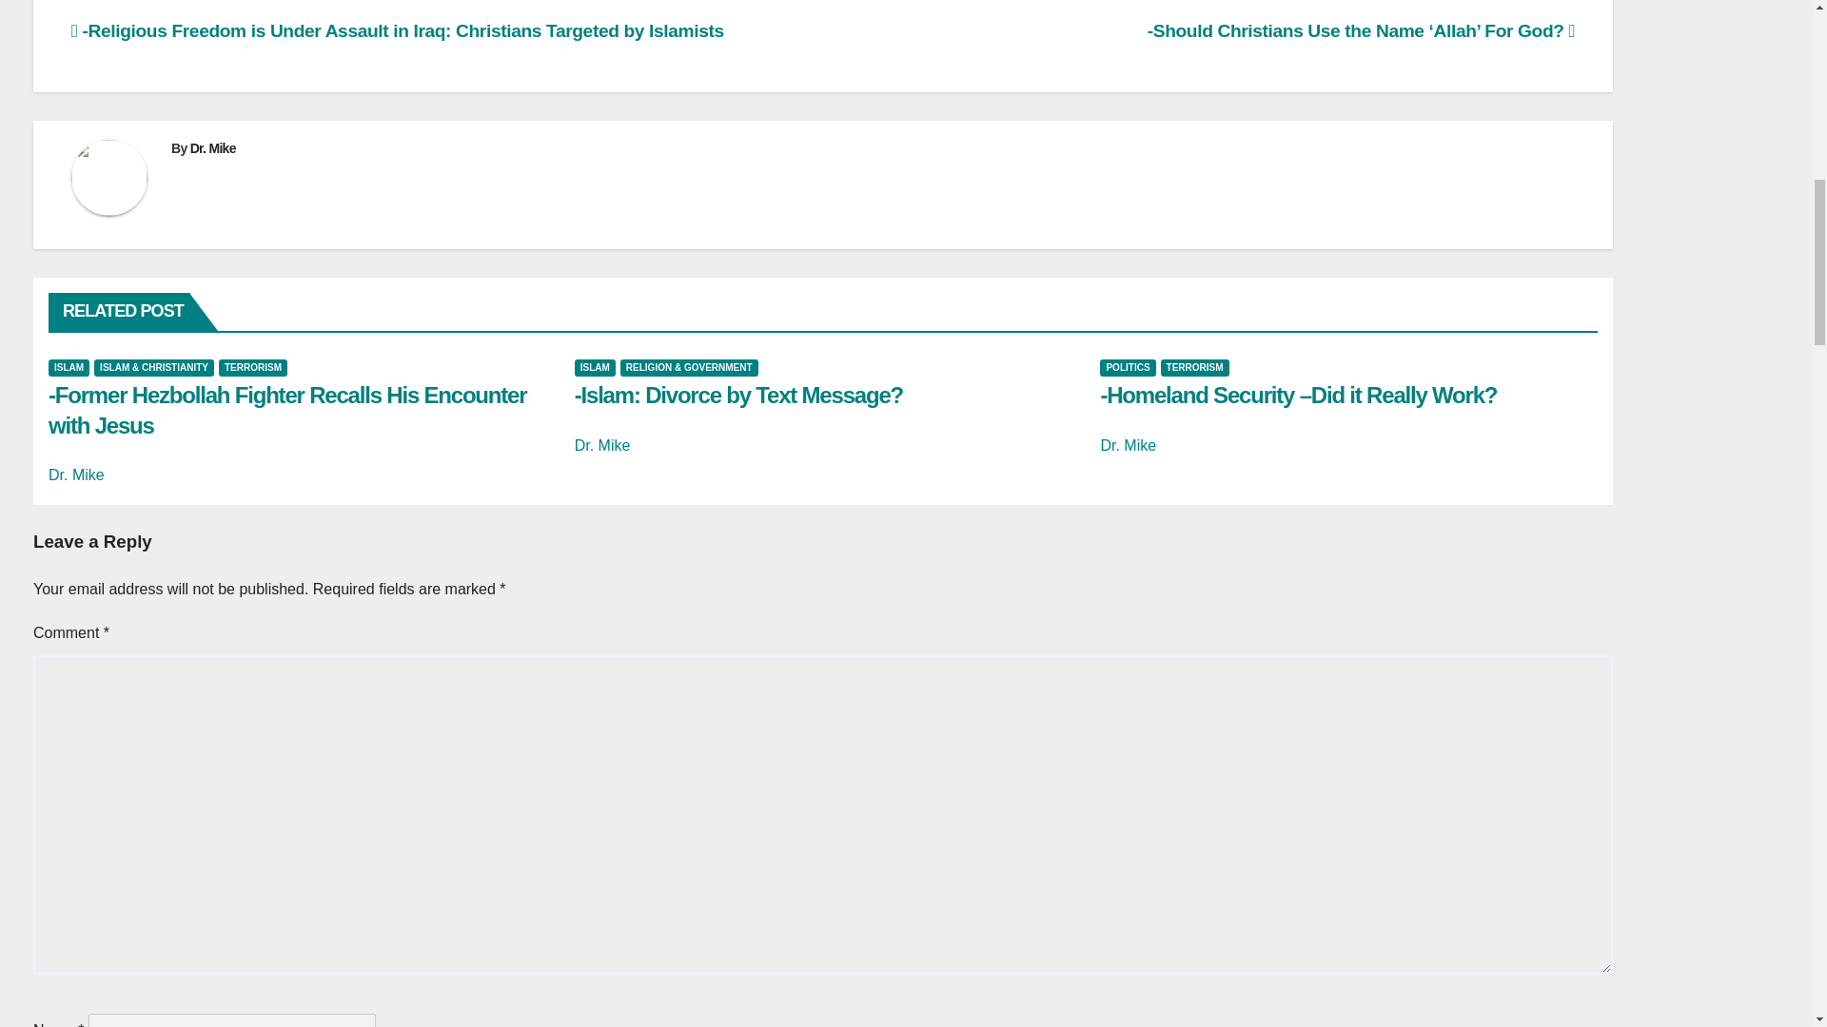 The width and height of the screenshot is (1827, 1027). I want to click on -Former Hezbollah Fighter Recalls His Encounter with Jesus, so click(287, 409).